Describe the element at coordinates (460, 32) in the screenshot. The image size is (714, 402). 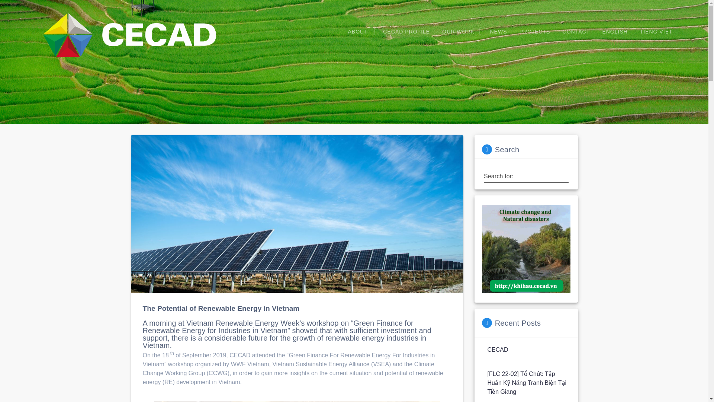
I see `OUR WORK` at that location.